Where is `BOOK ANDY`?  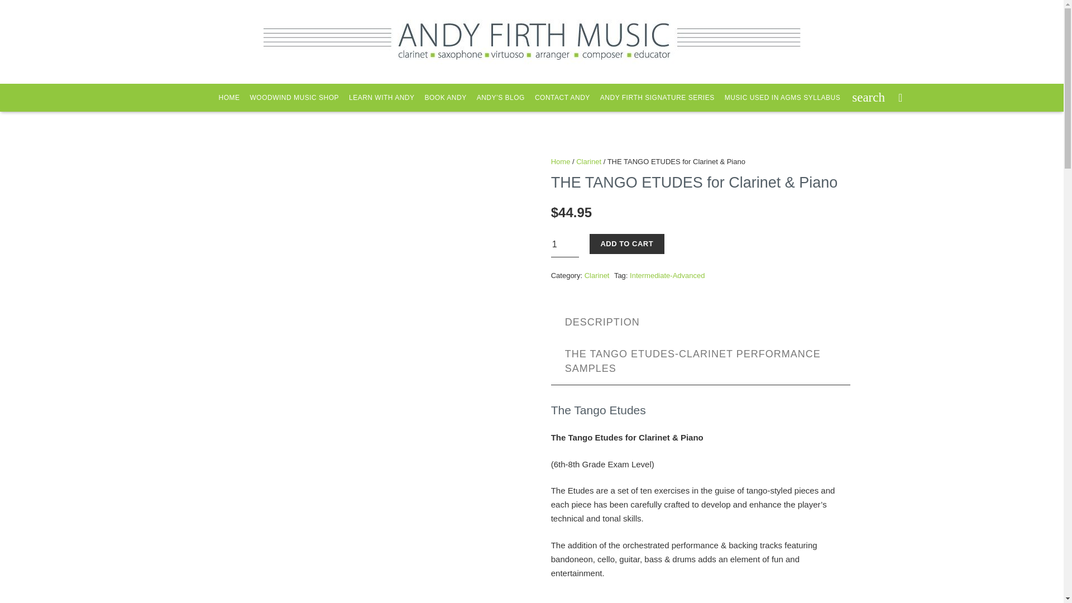 BOOK ANDY is located at coordinates (446, 97).